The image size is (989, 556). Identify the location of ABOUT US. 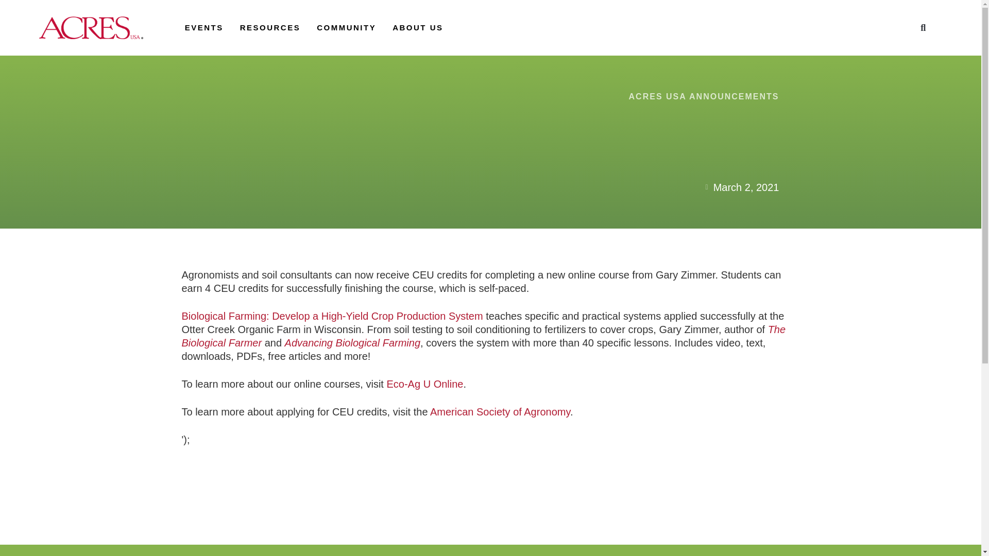
(418, 27).